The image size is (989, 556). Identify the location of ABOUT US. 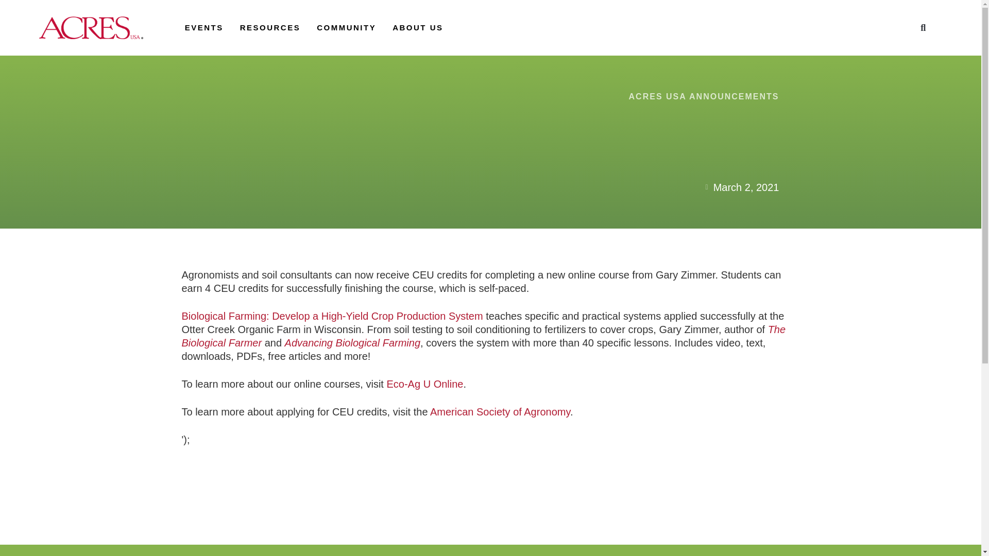
(418, 27).